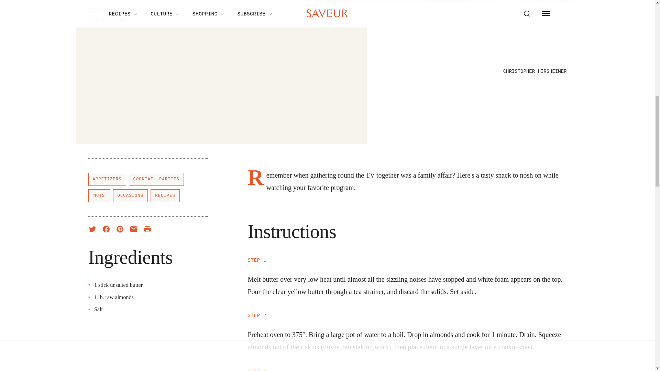 This screenshot has width=660, height=371. What do you see at coordinates (107, 179) in the screenshot?
I see `APPETIZERS` at bounding box center [107, 179].